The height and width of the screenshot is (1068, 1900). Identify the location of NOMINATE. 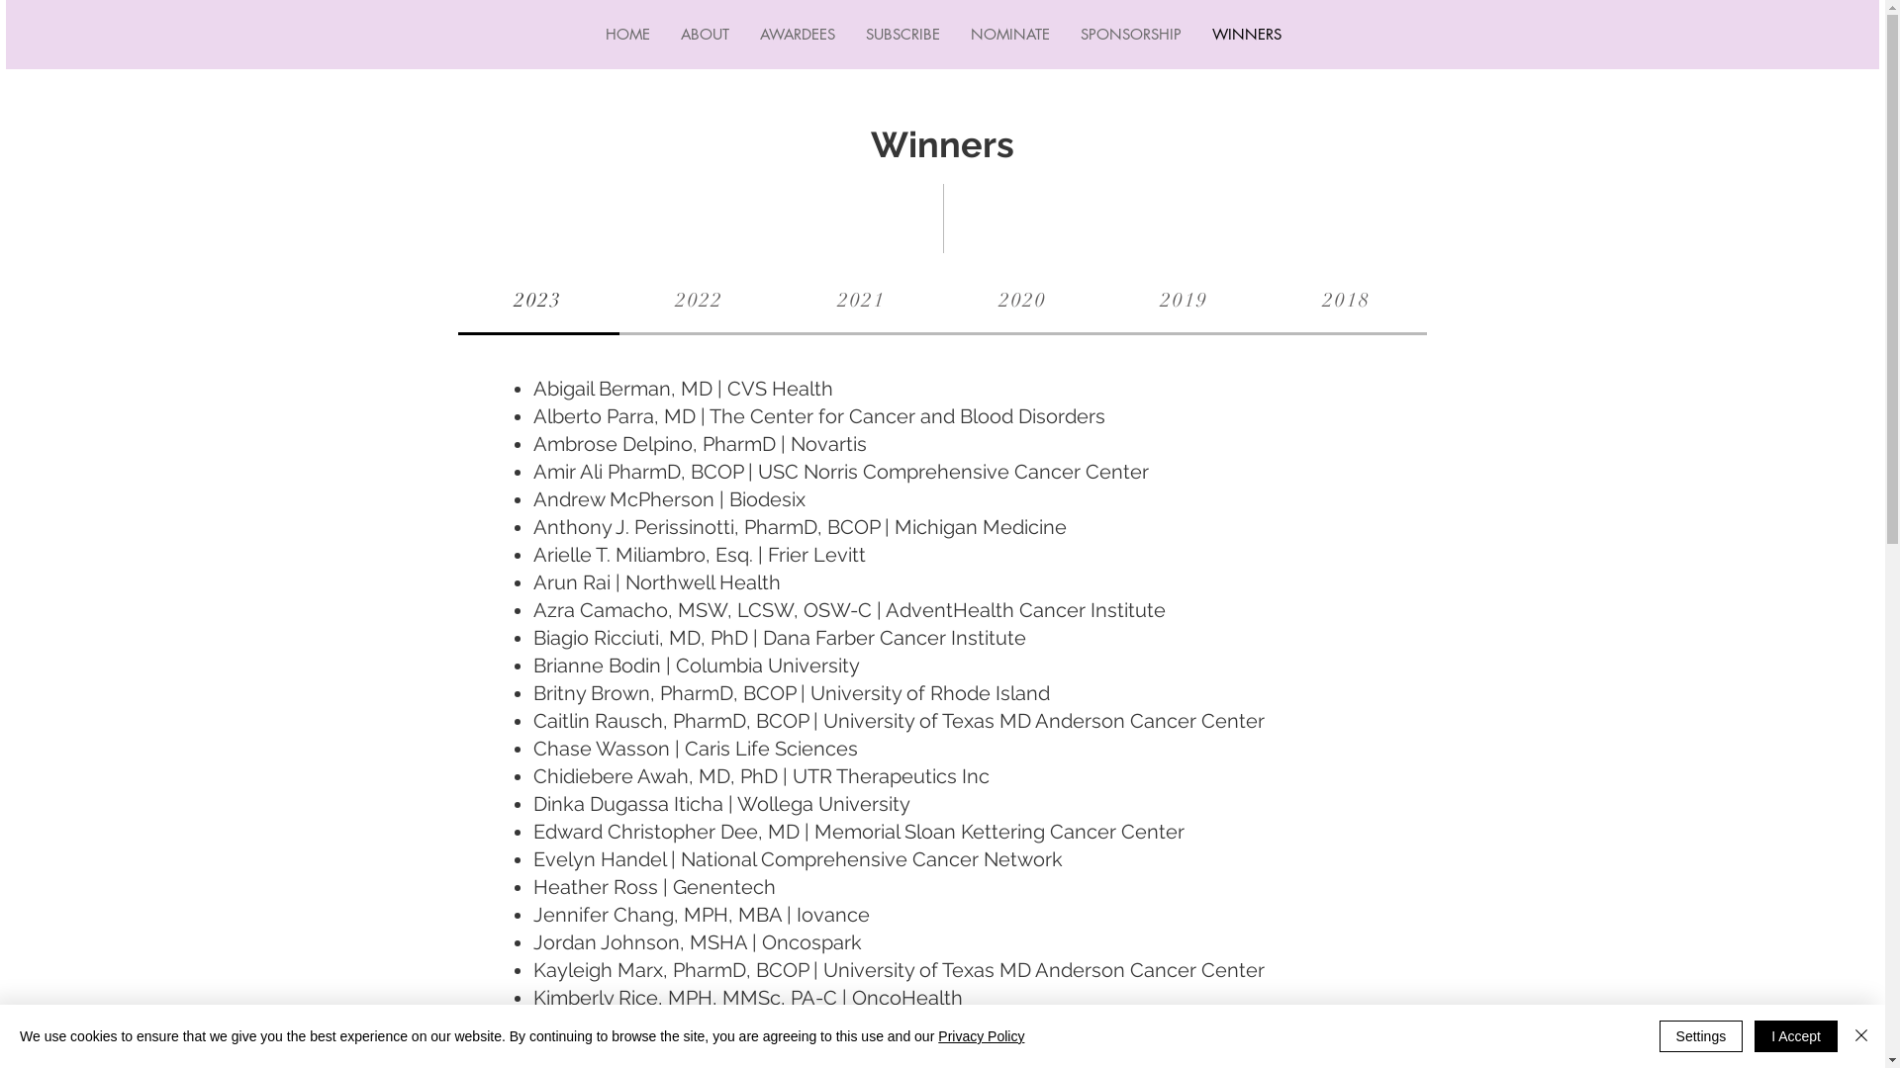
(1009, 35).